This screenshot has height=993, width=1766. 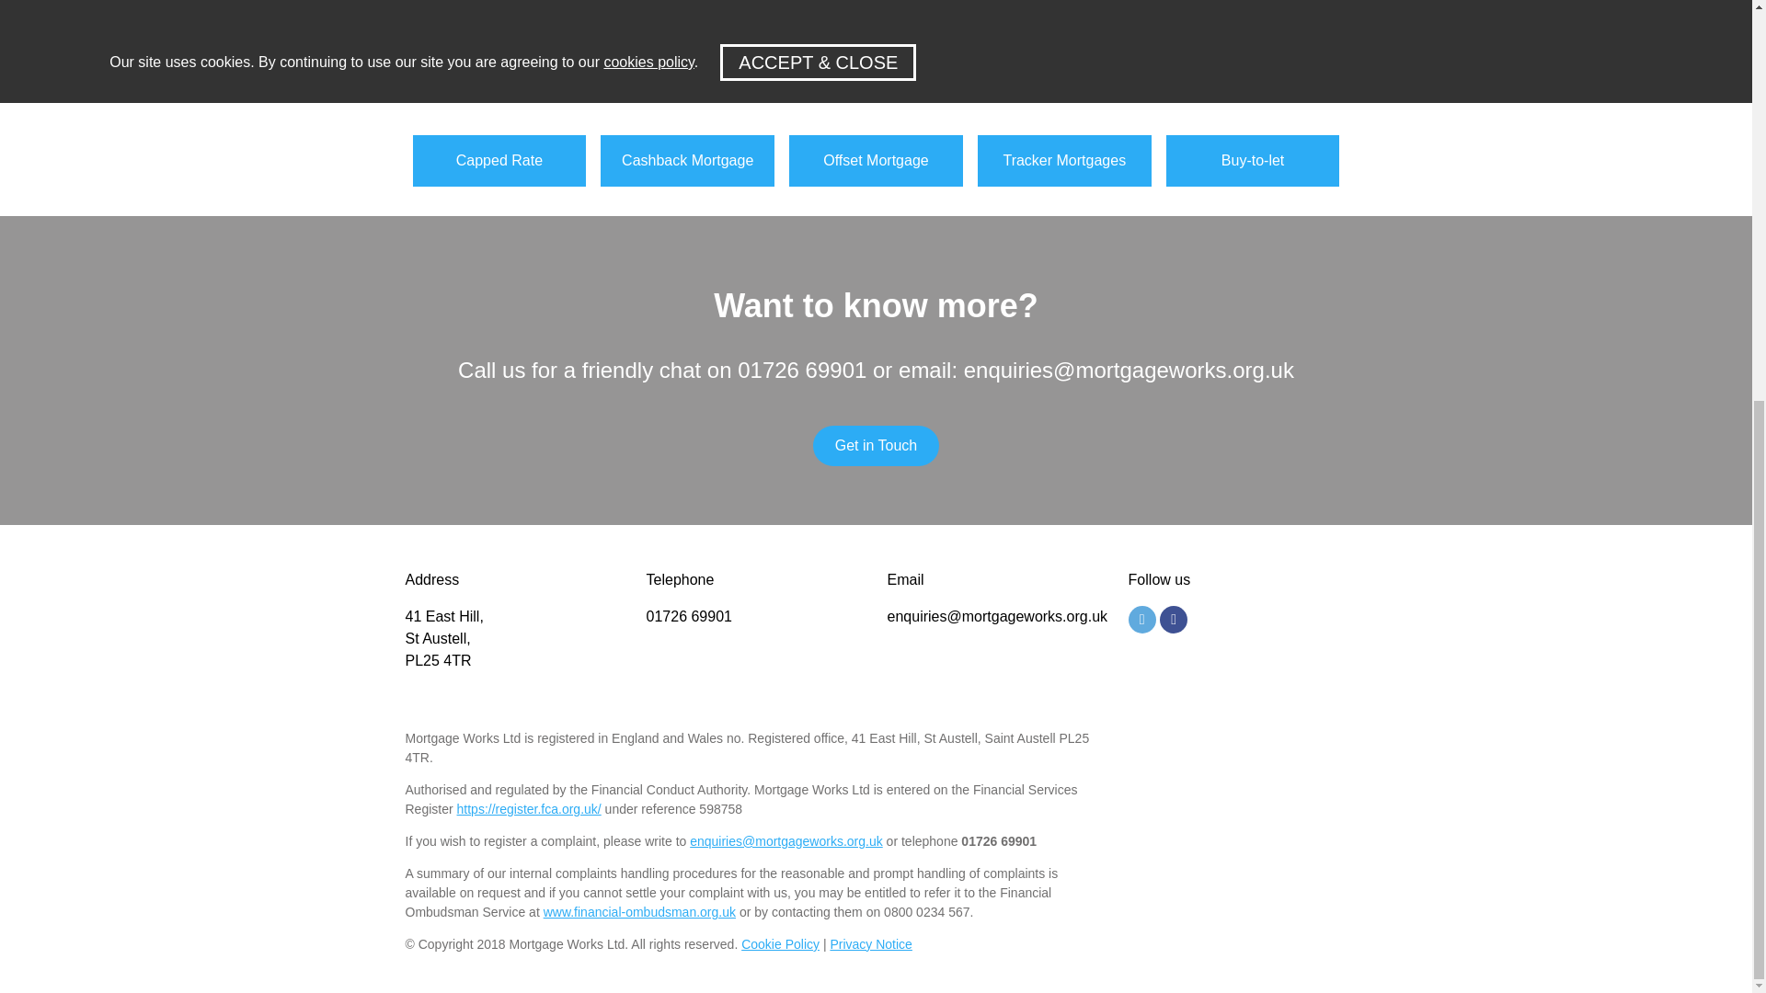 What do you see at coordinates (1253, 67) in the screenshot?
I see `Buy-to-let` at bounding box center [1253, 67].